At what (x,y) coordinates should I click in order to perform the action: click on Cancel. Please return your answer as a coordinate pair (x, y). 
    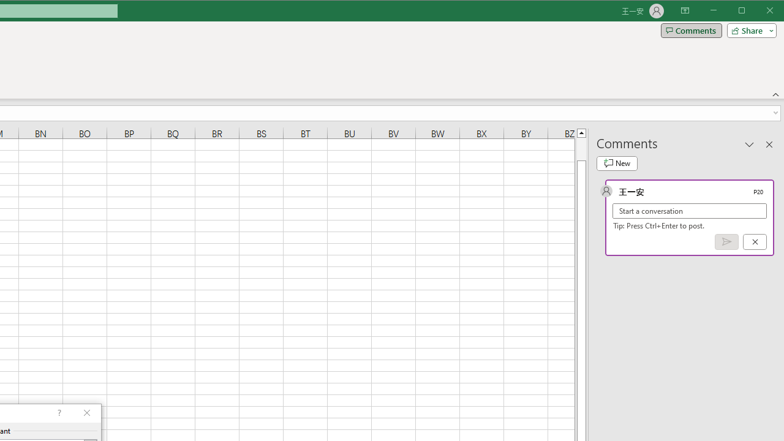
    Looking at the image, I should click on (755, 242).